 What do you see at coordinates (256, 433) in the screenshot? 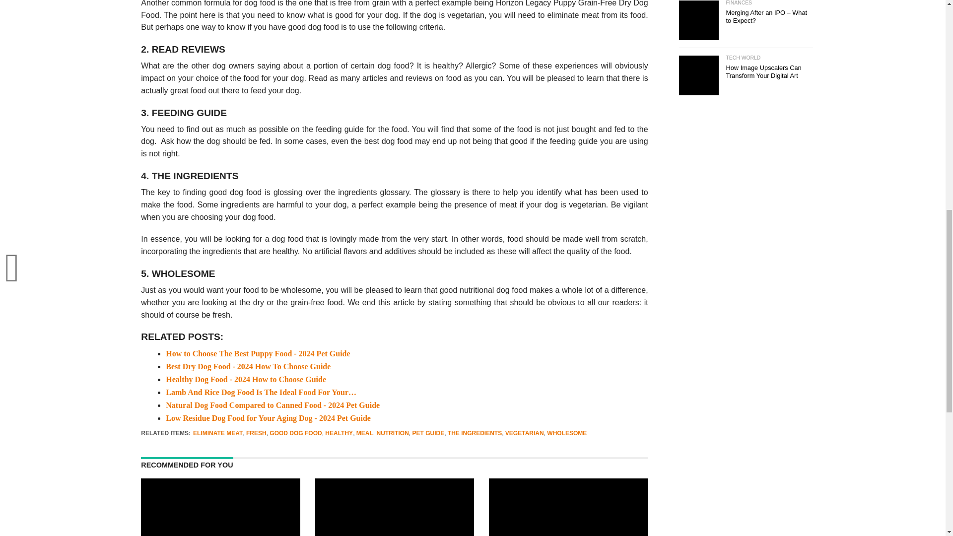
I see `FRESH` at bounding box center [256, 433].